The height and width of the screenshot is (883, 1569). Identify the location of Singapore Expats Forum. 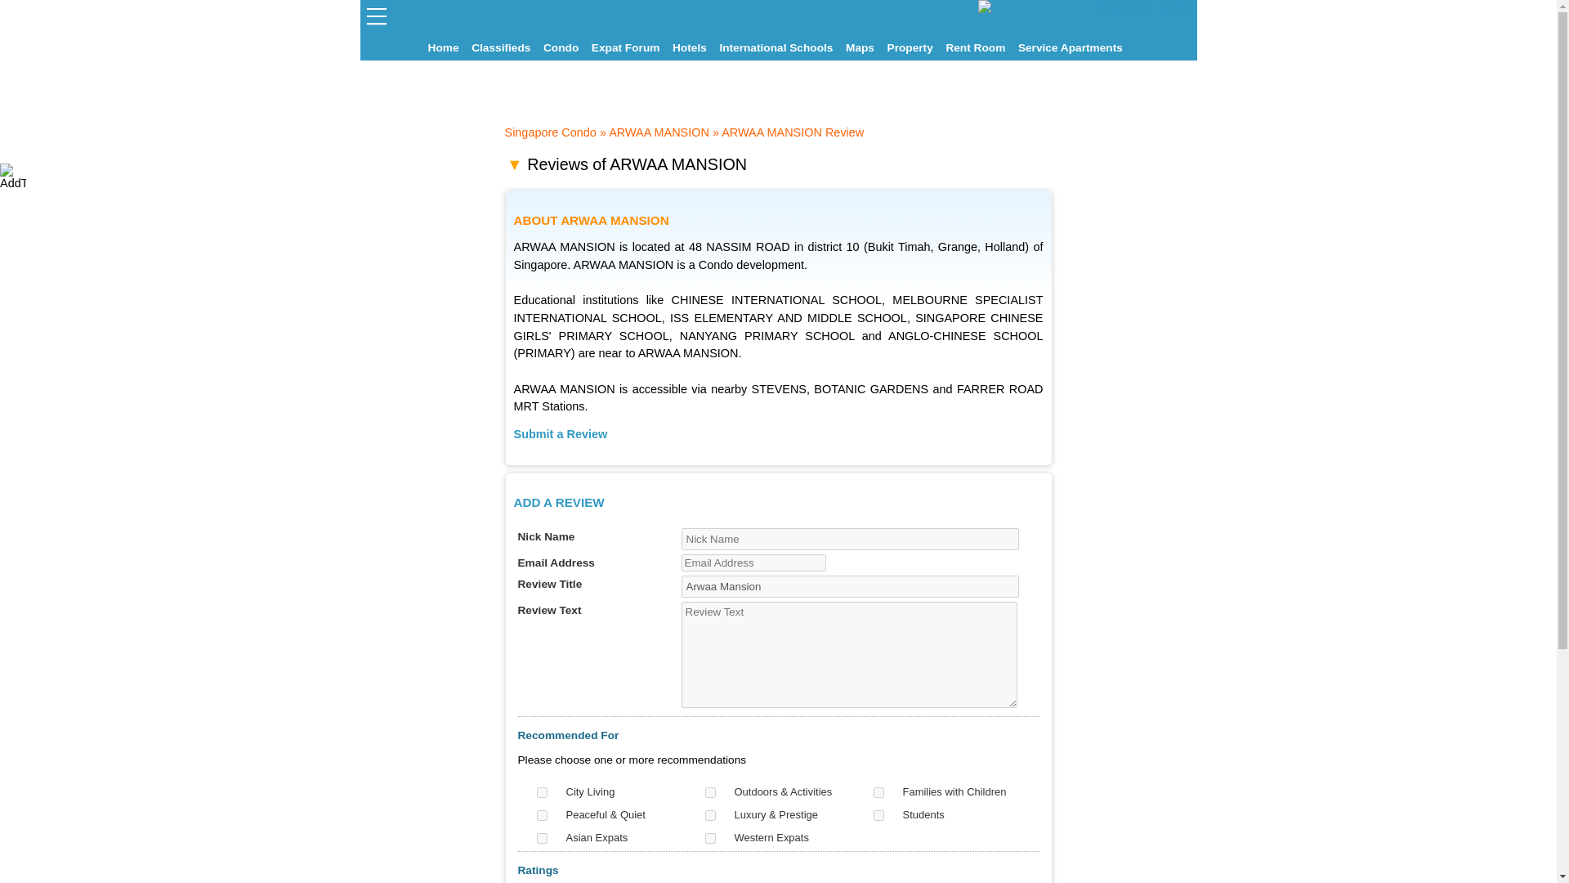
(628, 47).